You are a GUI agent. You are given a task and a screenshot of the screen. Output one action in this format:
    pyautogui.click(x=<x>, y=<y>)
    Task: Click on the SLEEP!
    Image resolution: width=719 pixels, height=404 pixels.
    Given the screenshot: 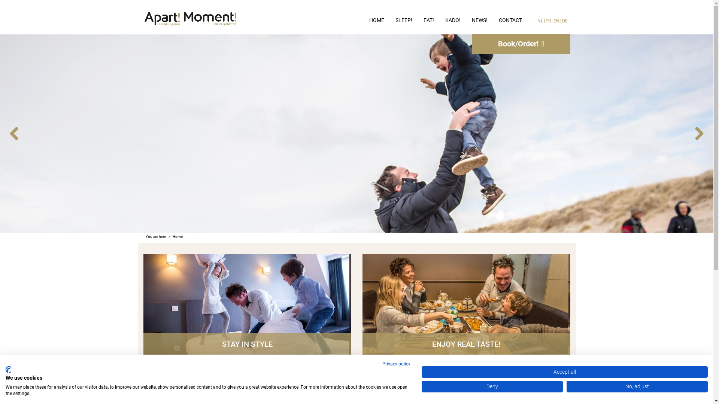 What is the action you would take?
    pyautogui.click(x=404, y=21)
    